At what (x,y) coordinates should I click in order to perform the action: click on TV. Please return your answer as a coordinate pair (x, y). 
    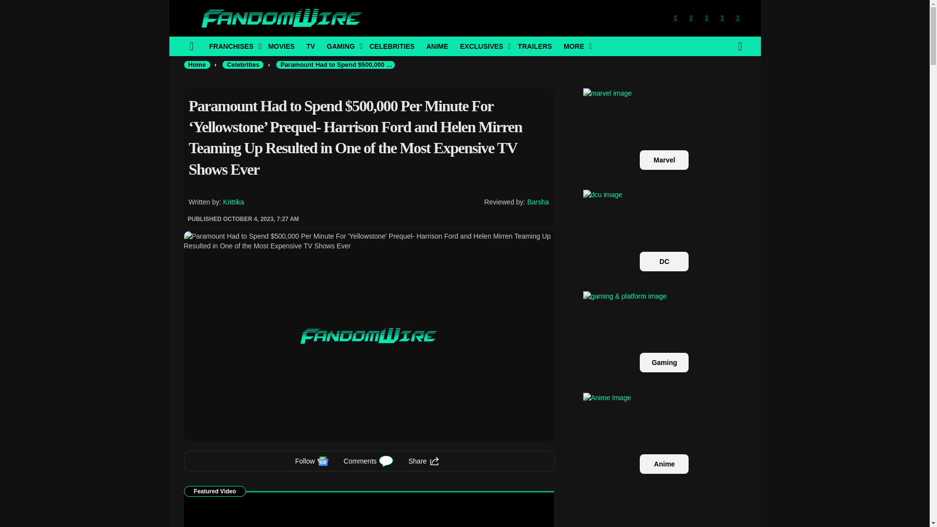
    Looking at the image, I should click on (311, 46).